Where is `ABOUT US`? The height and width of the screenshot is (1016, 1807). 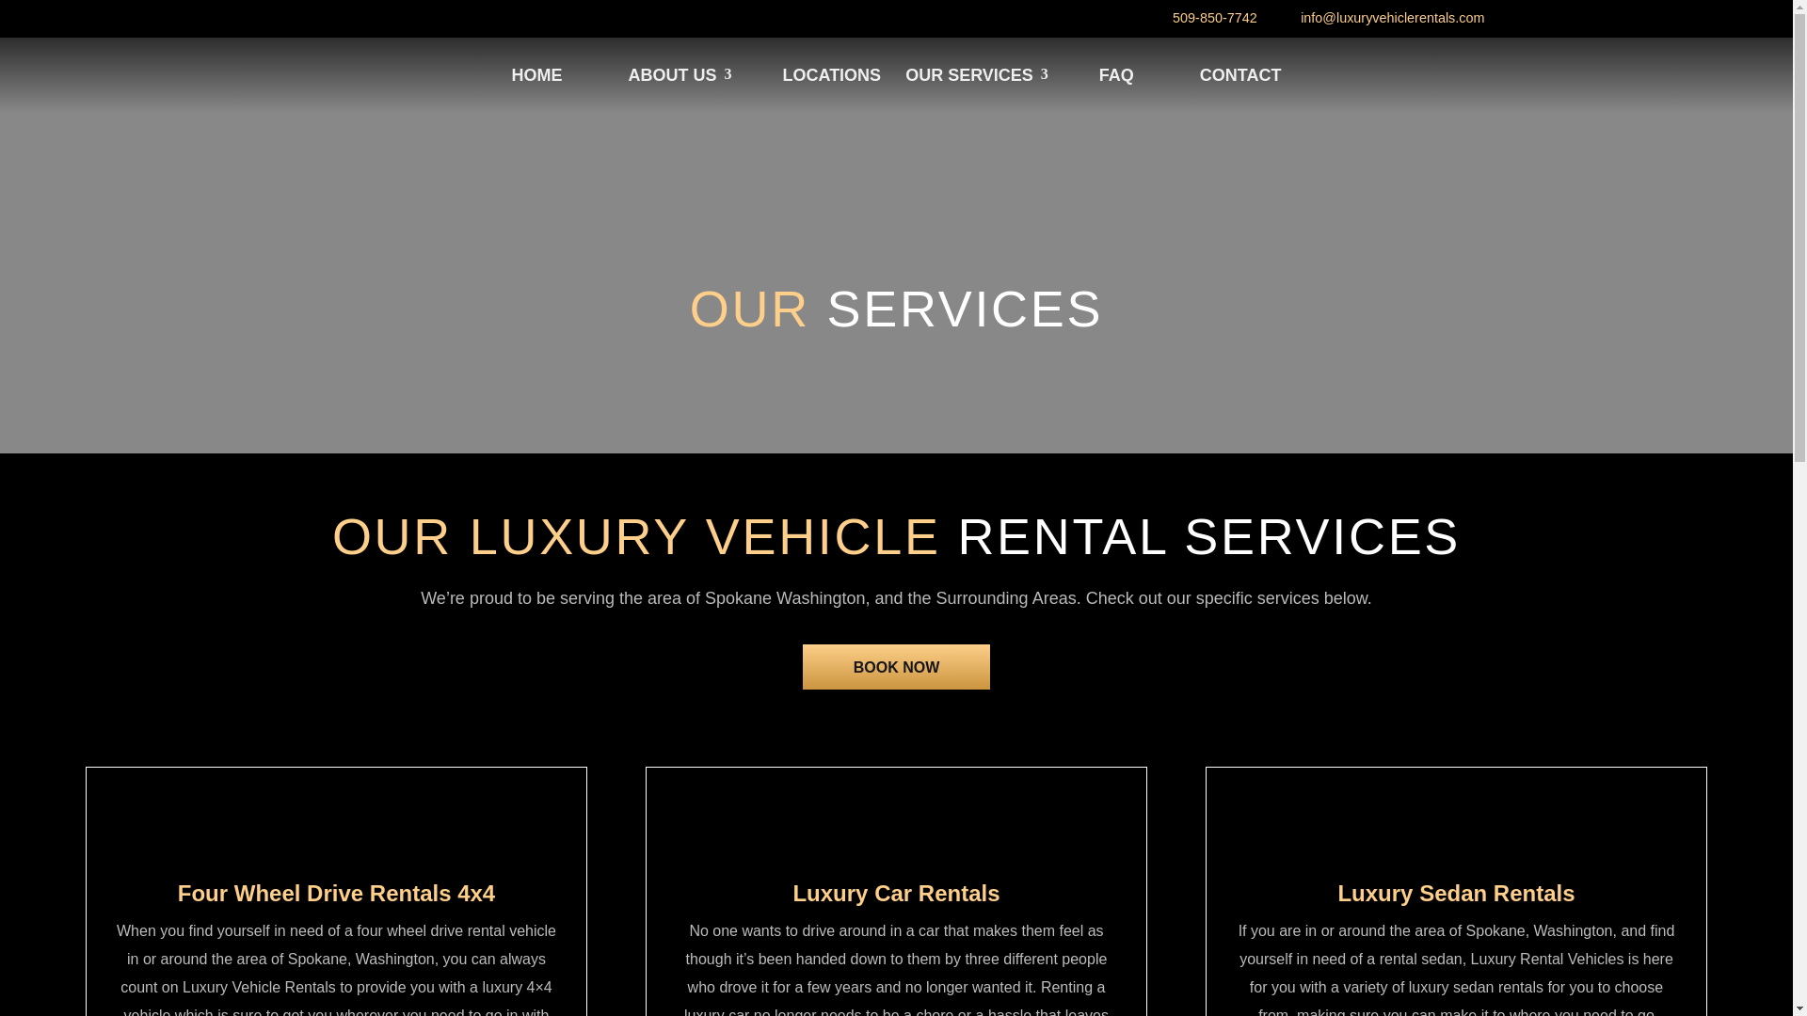 ABOUT US is located at coordinates (672, 75).